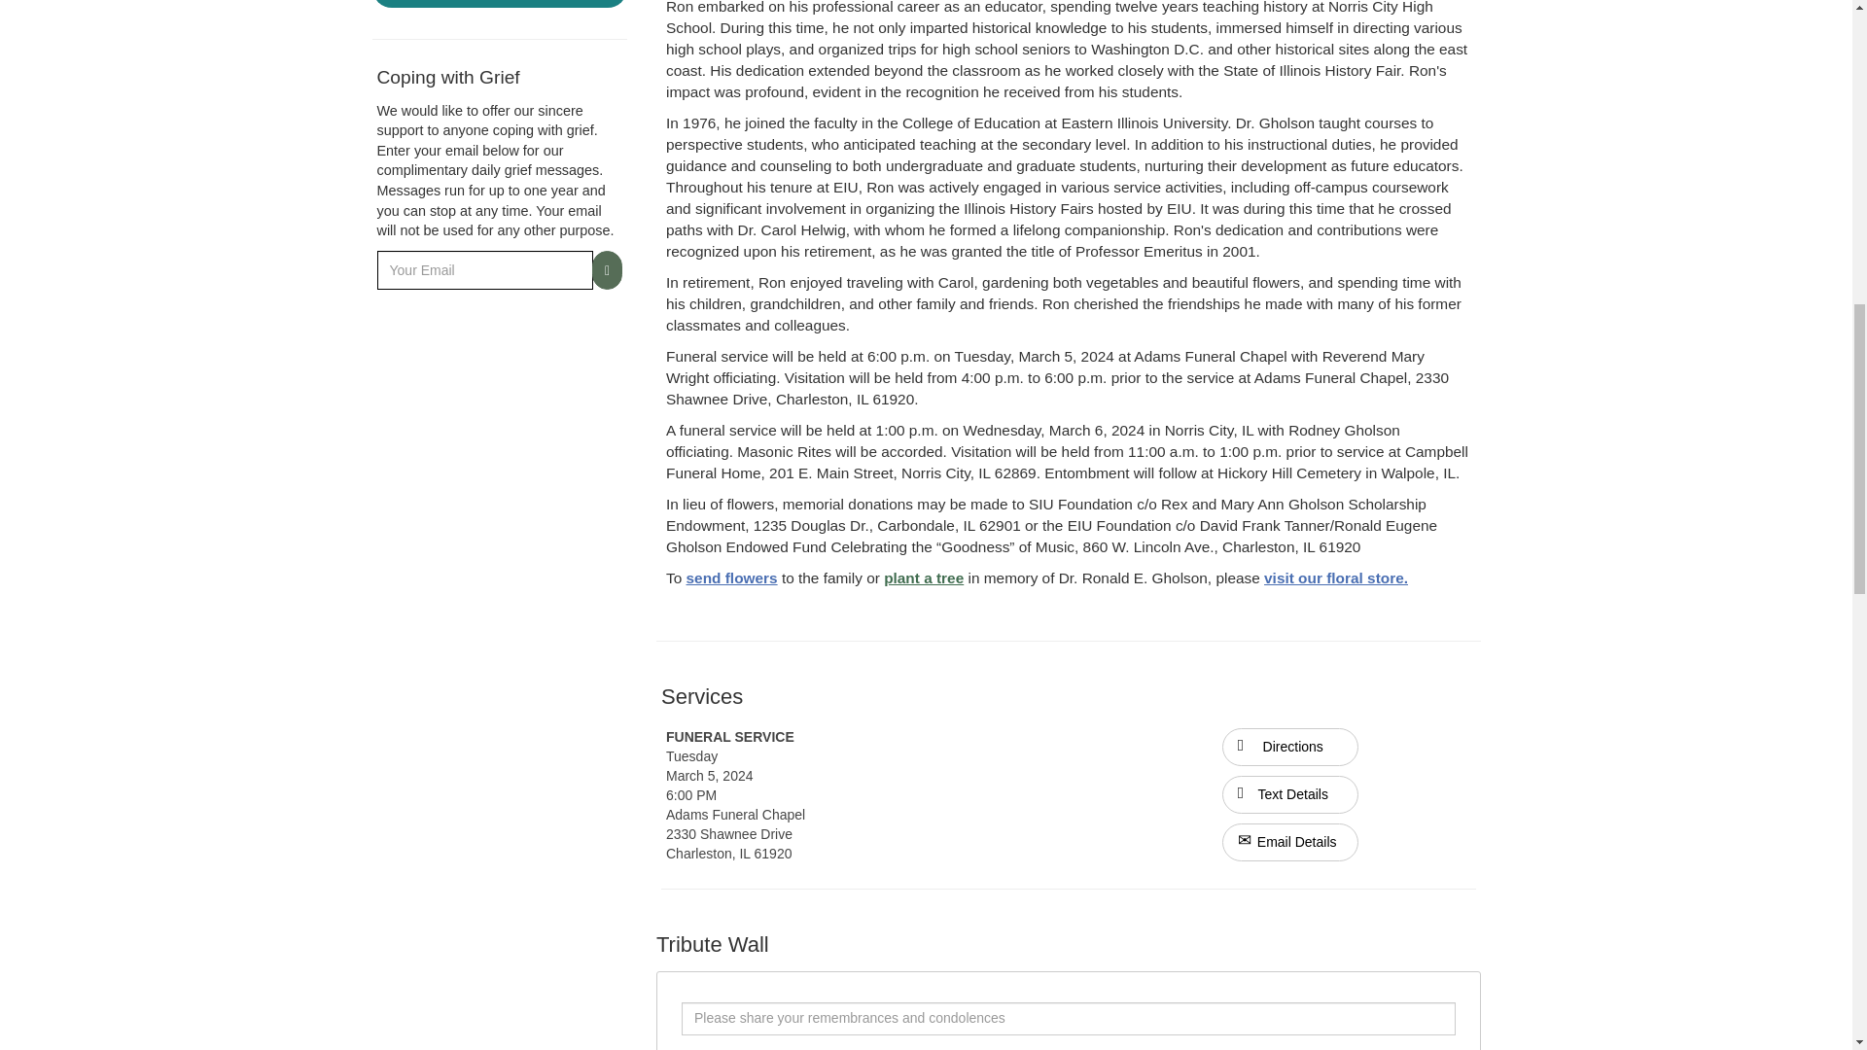  Describe the element at coordinates (923, 577) in the screenshot. I see `plant a tree` at that location.